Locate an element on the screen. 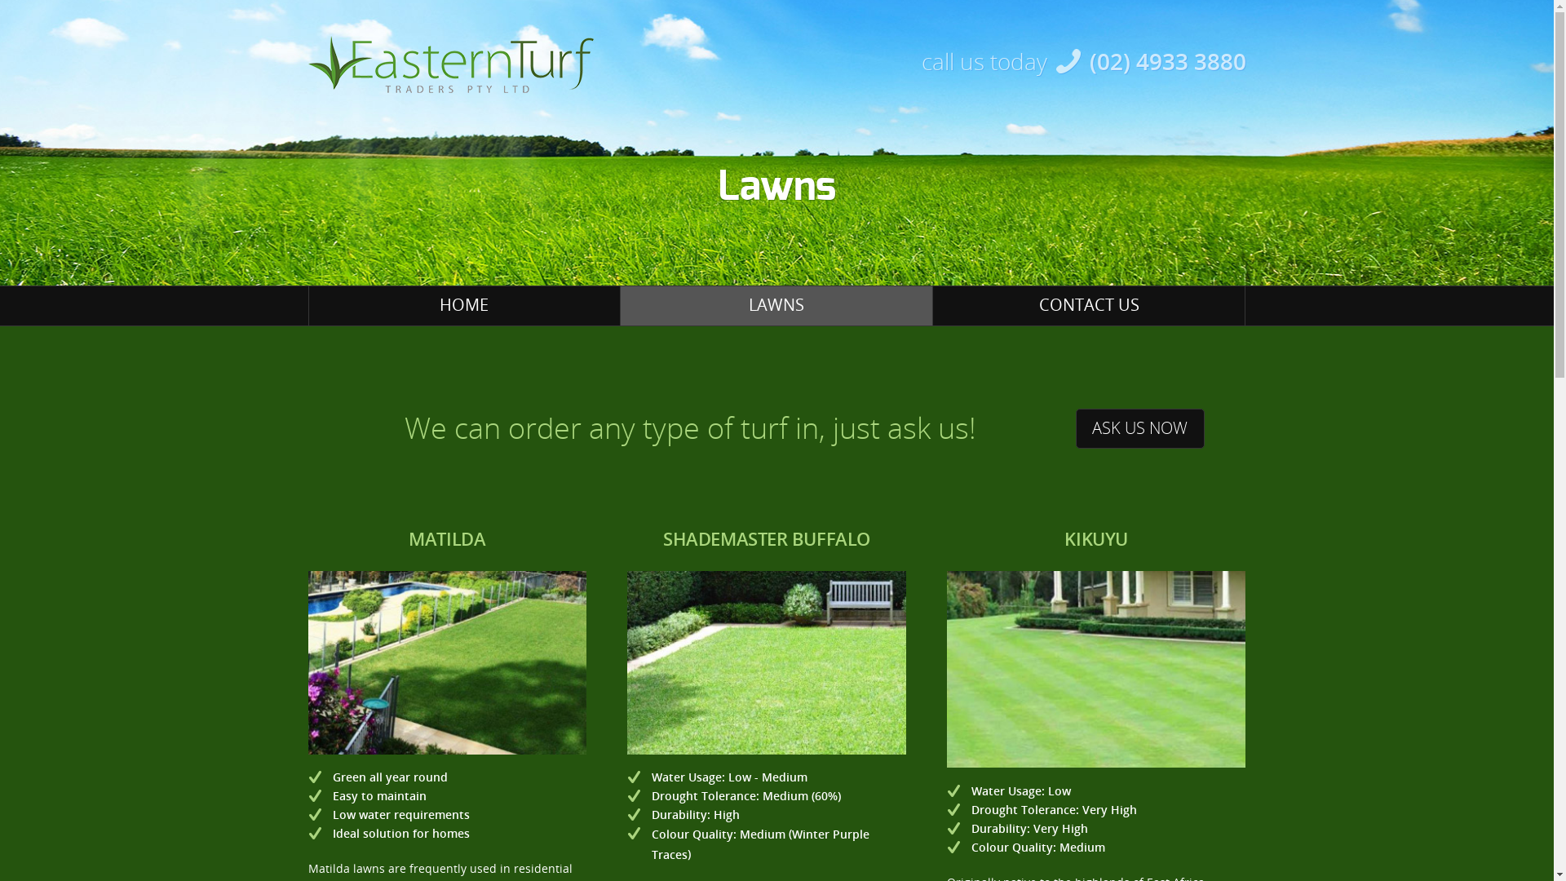 This screenshot has width=1566, height=881. ASK US NOW is located at coordinates (1140, 429).